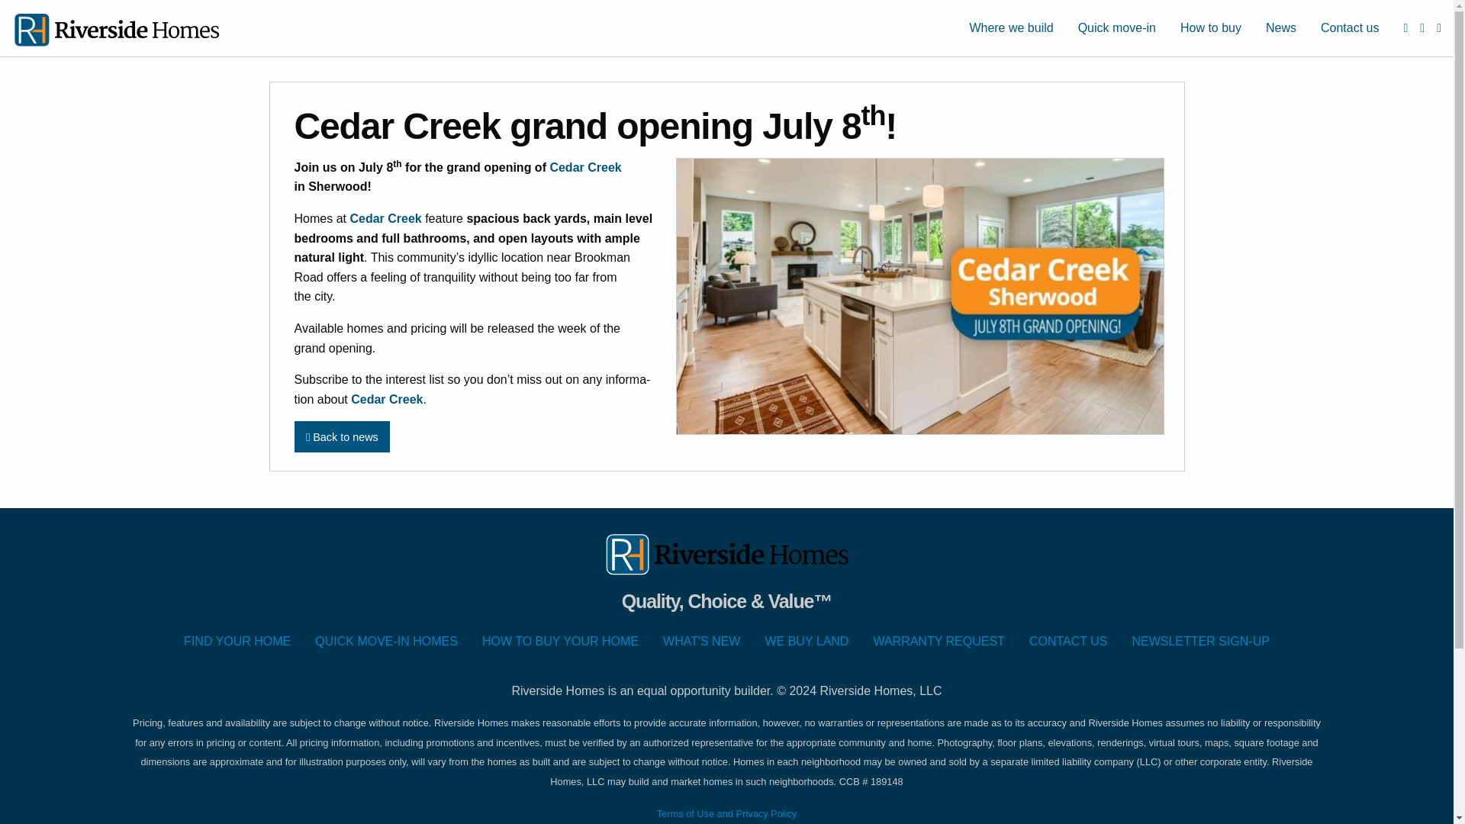  I want to click on WARRANTY REQUEST, so click(939, 641).